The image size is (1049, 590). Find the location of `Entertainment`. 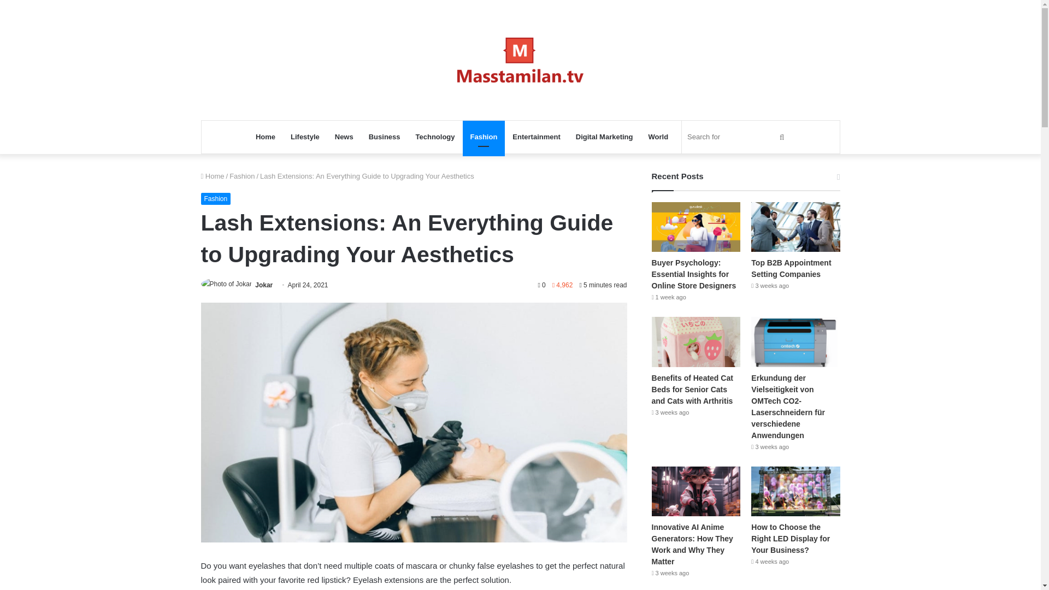

Entertainment is located at coordinates (535, 137).